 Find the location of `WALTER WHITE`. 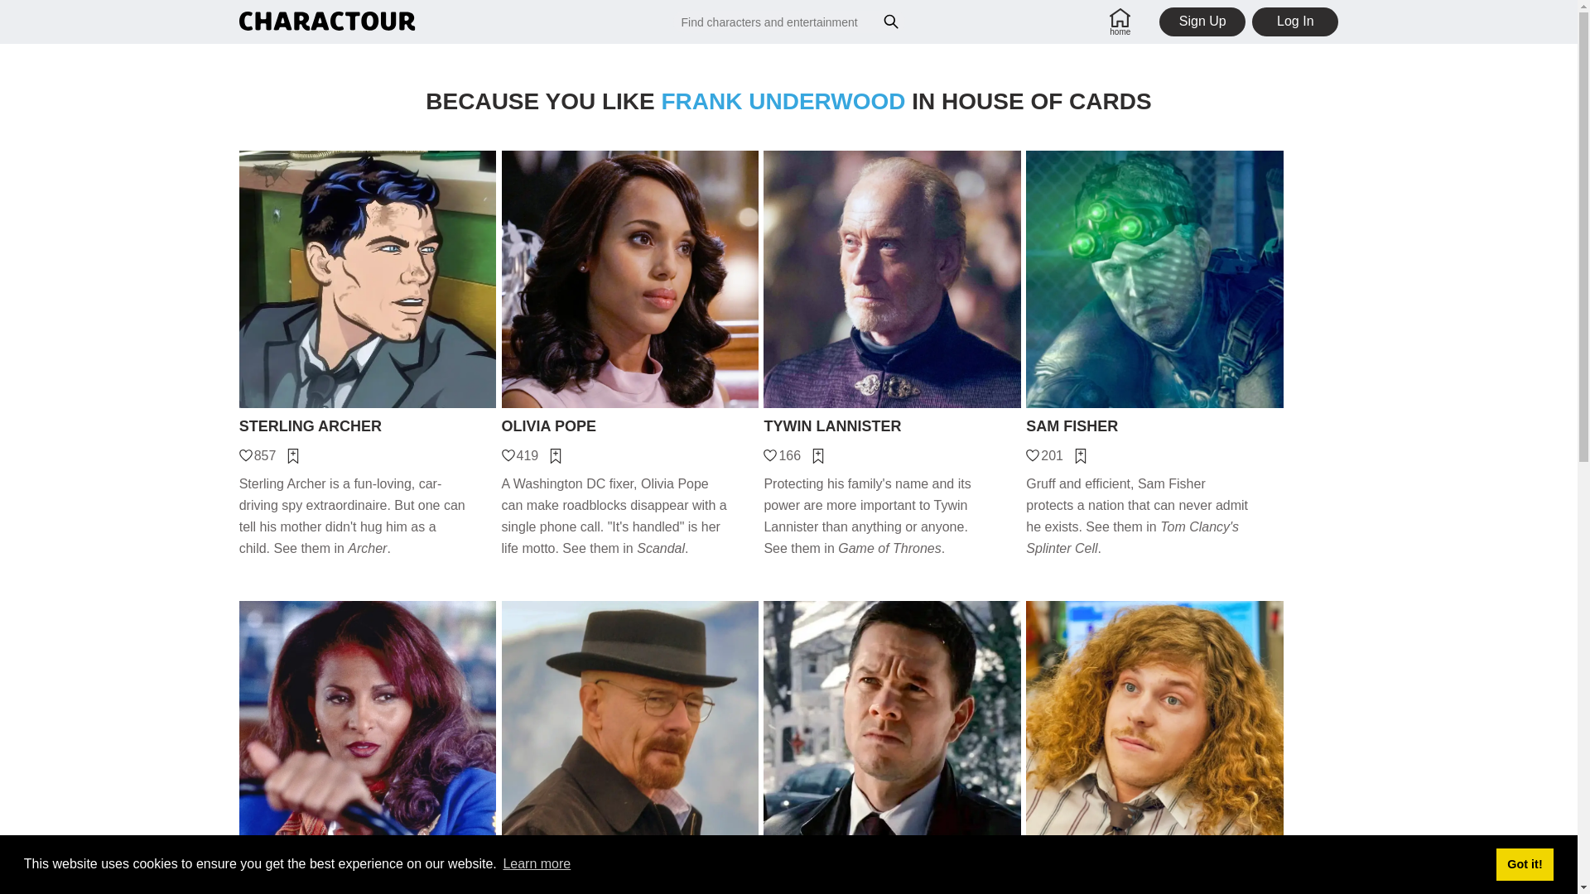

WALTER WHITE is located at coordinates (631, 877).